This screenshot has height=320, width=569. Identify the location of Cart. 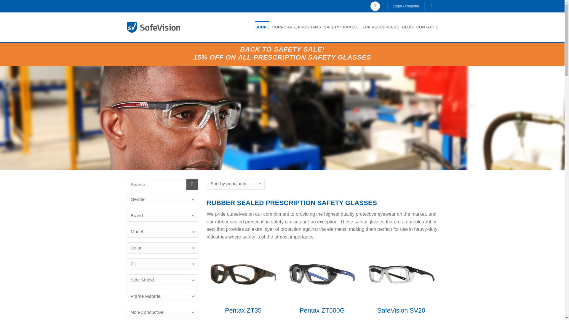
(433, 6).